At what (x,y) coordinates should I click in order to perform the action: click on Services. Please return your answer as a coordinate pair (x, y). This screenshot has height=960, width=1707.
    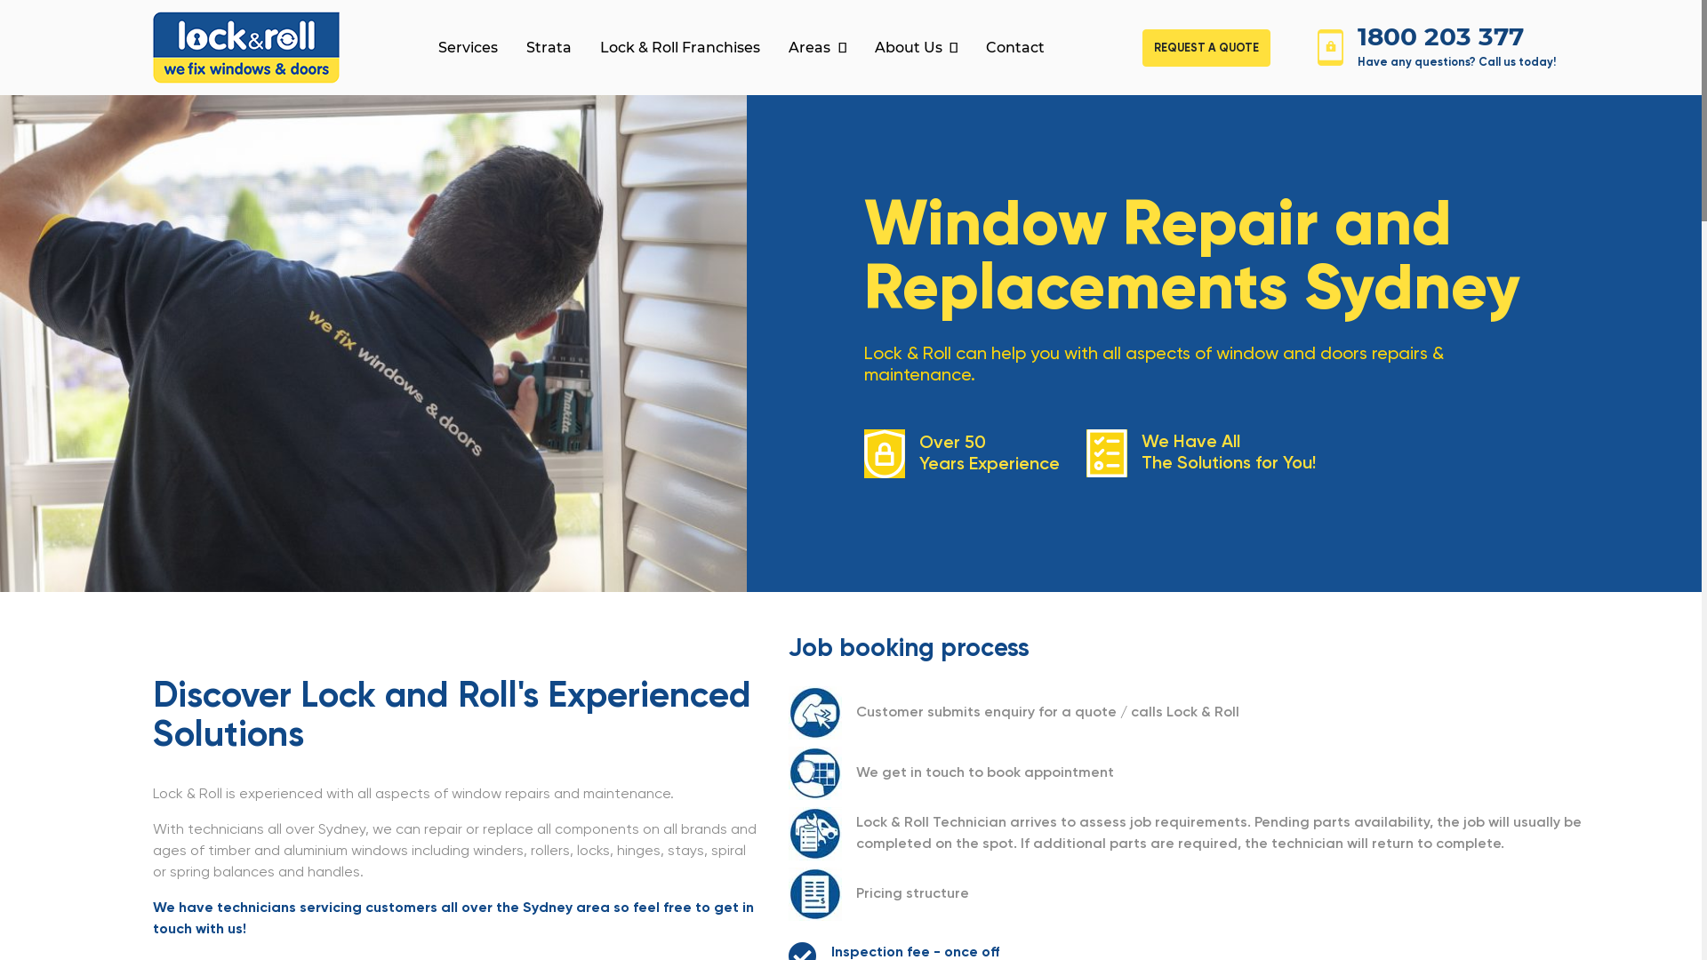
    Looking at the image, I should click on (468, 48).